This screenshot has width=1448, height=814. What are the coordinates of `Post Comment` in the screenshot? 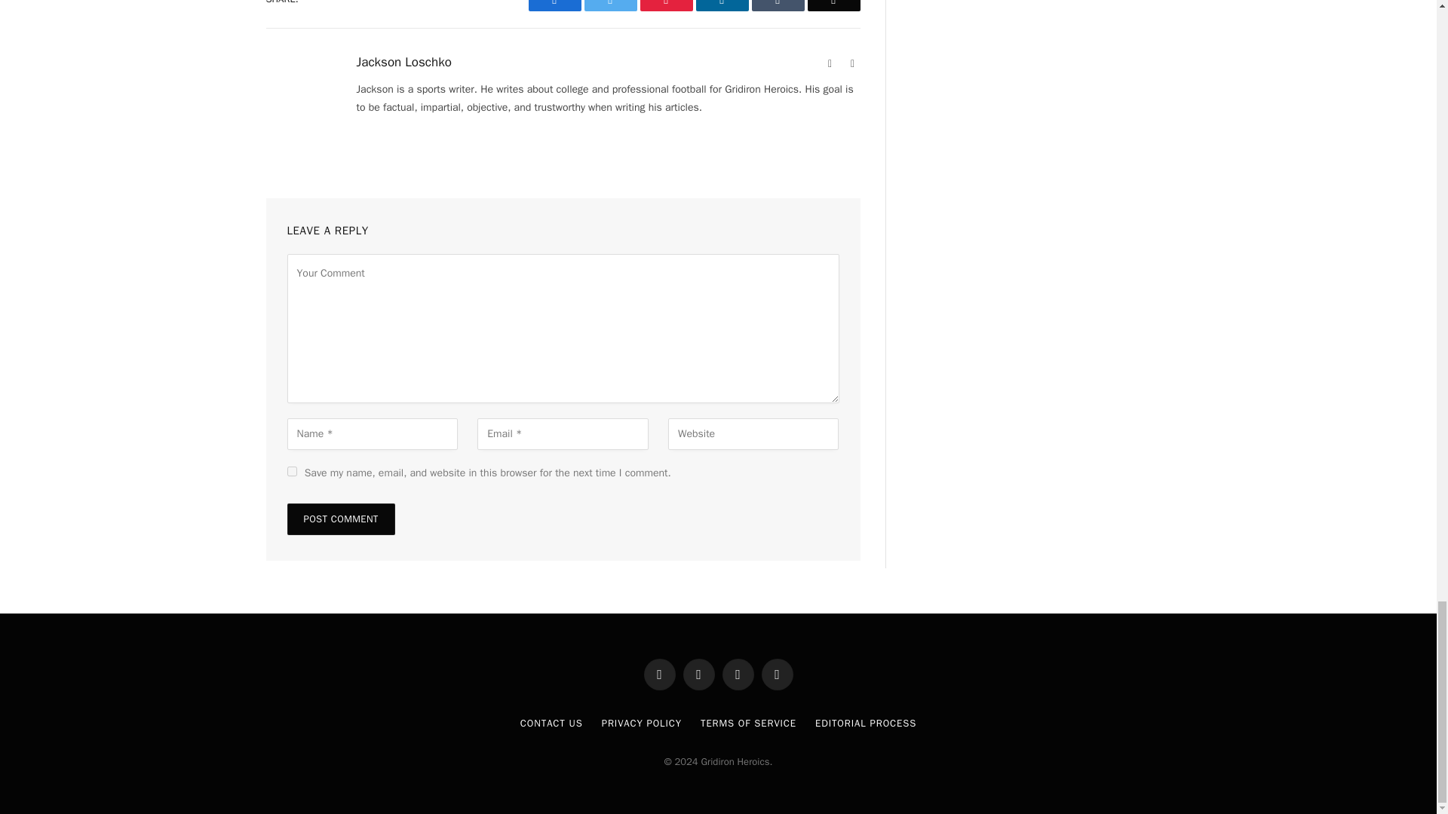 It's located at (340, 519).